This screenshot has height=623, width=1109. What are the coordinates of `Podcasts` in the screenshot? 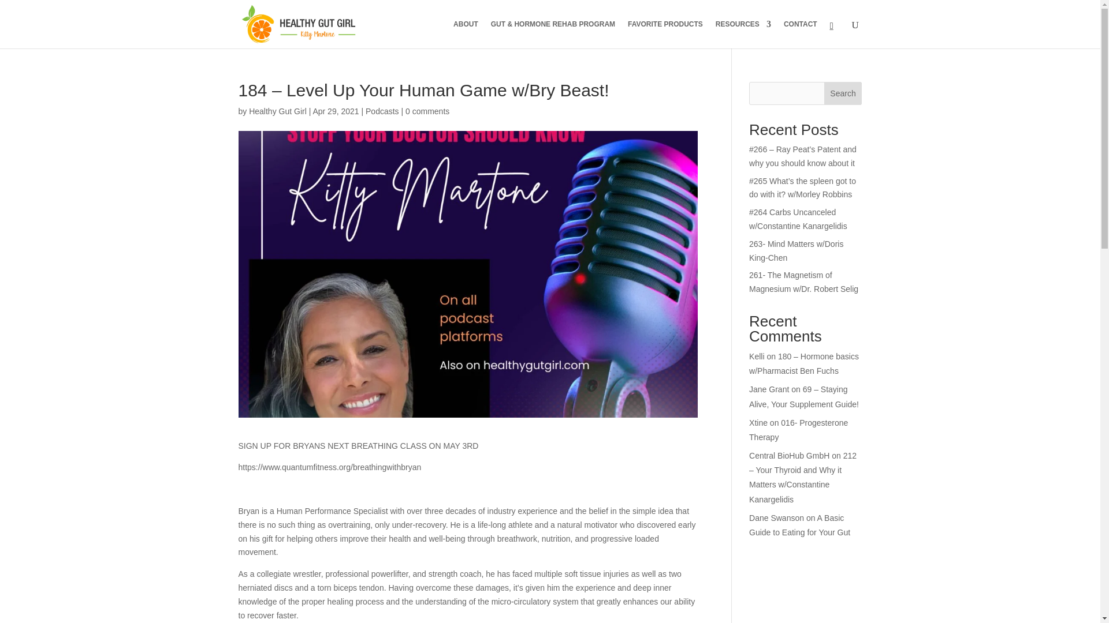 It's located at (382, 111).